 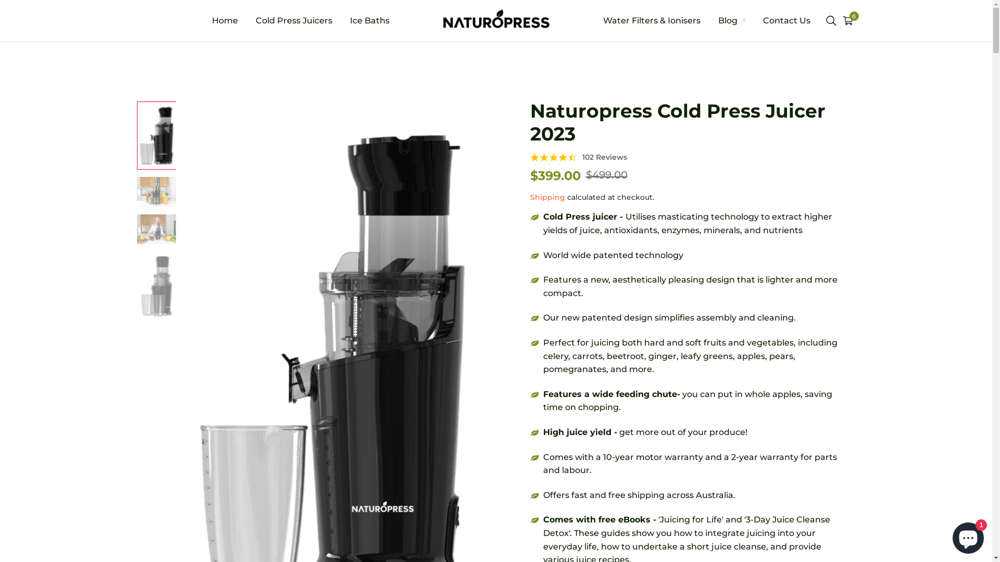 What do you see at coordinates (605, 157) in the screenshot?
I see `102 Reviews` at bounding box center [605, 157].